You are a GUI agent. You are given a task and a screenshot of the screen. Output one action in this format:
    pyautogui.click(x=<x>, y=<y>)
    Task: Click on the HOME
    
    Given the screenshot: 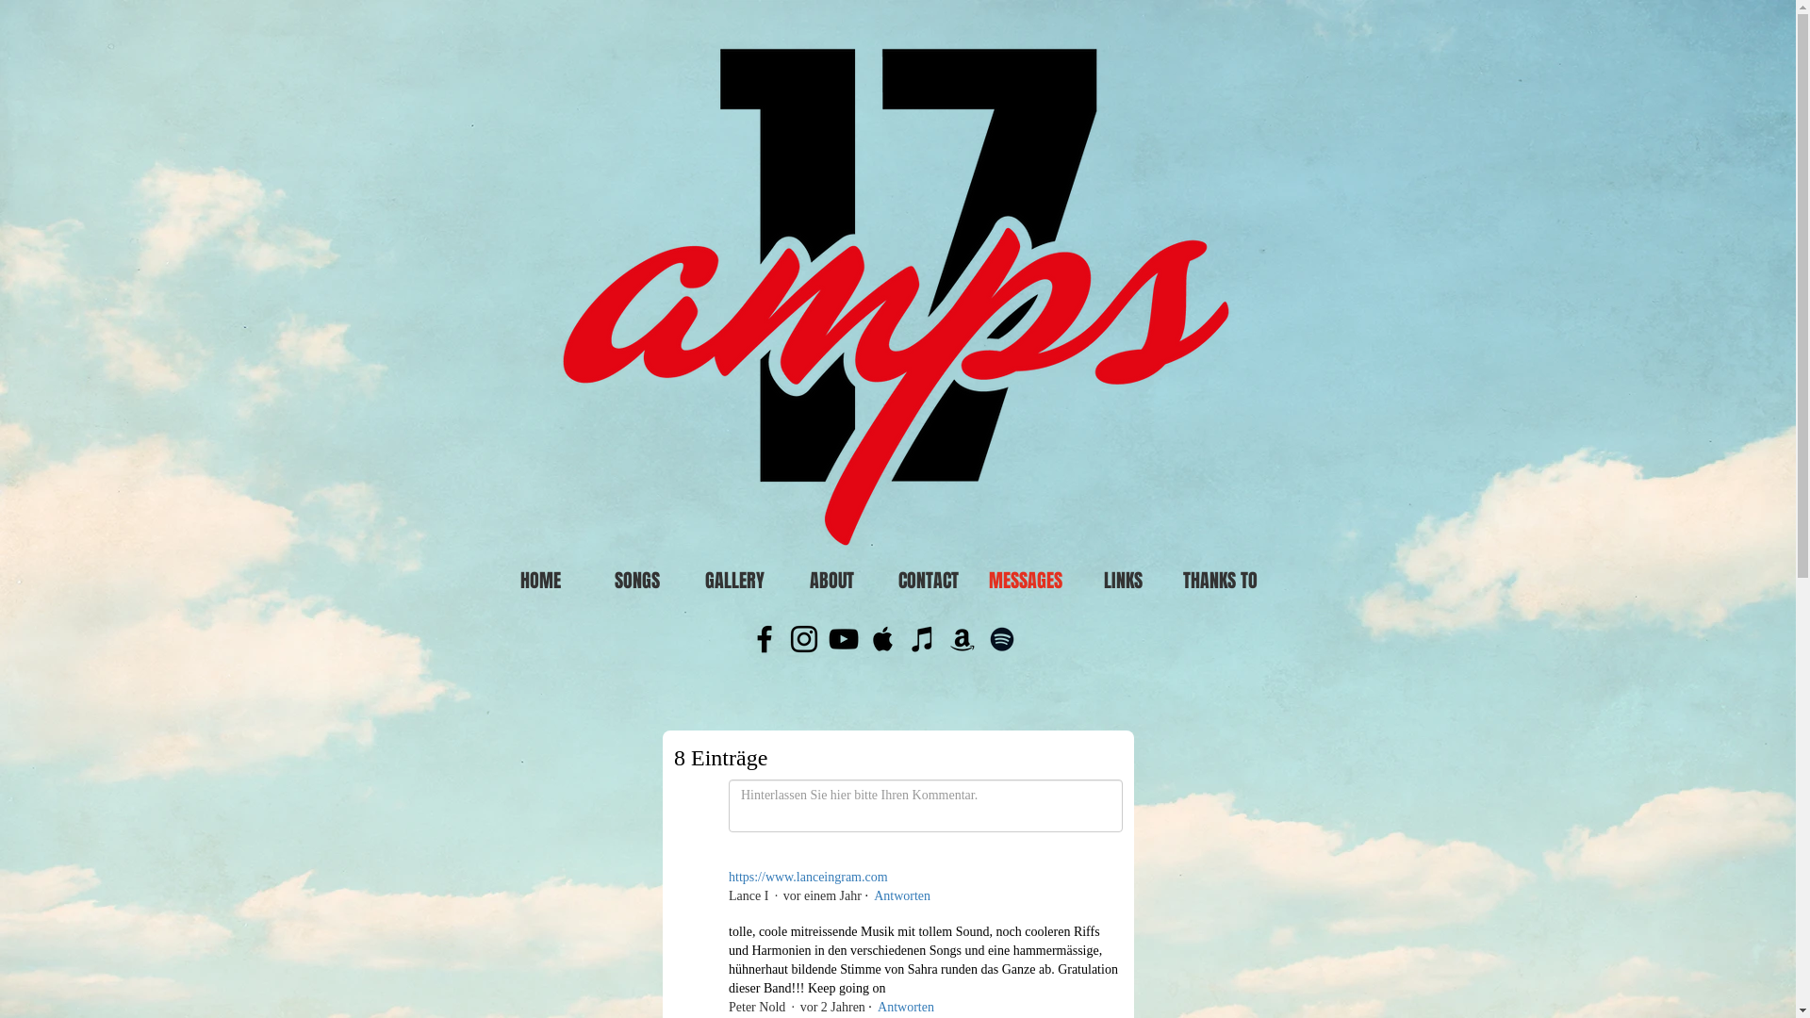 What is the action you would take?
    pyautogui.click(x=541, y=581)
    